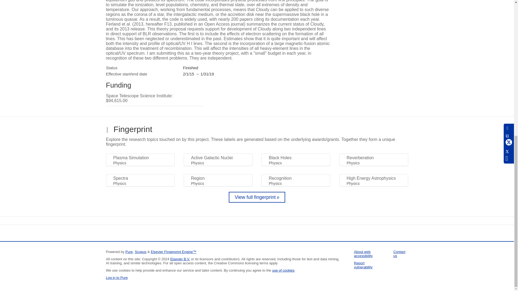  I want to click on View full fingerprint, so click(257, 197).